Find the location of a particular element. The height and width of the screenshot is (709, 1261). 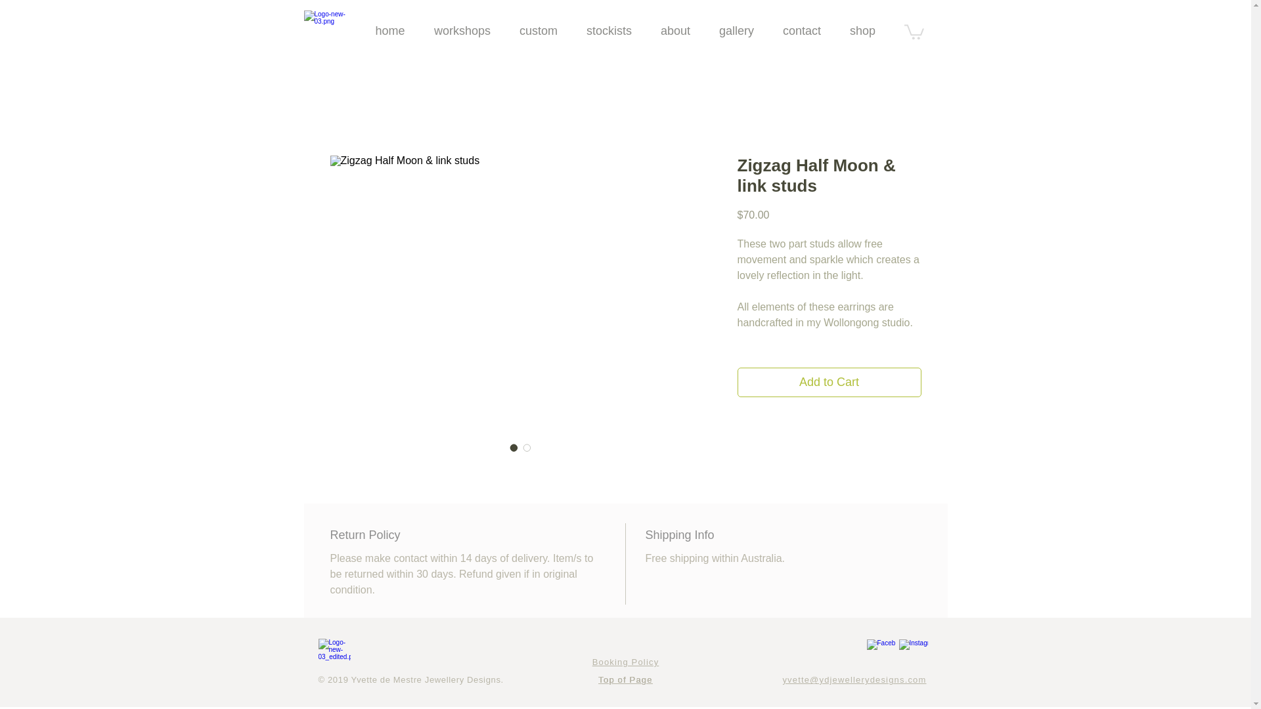

contact is located at coordinates (801, 31).